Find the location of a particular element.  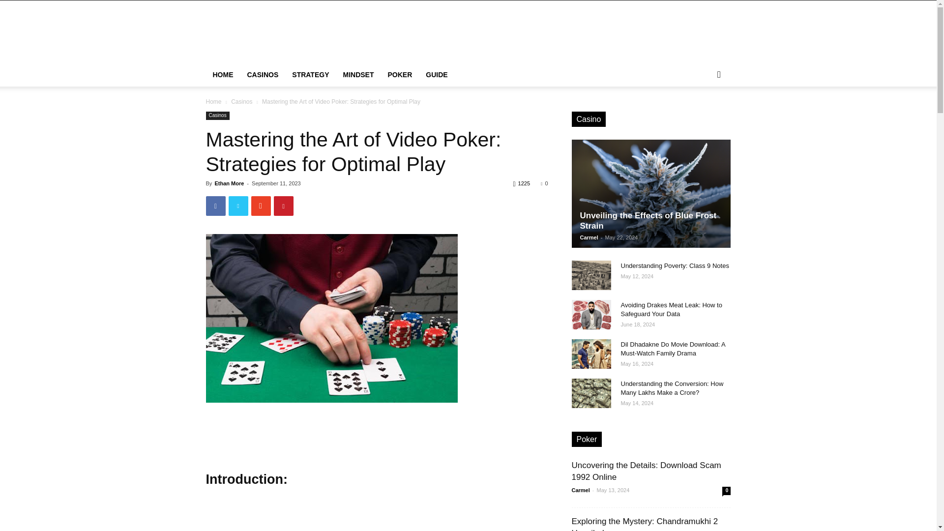

Casinos is located at coordinates (217, 116).